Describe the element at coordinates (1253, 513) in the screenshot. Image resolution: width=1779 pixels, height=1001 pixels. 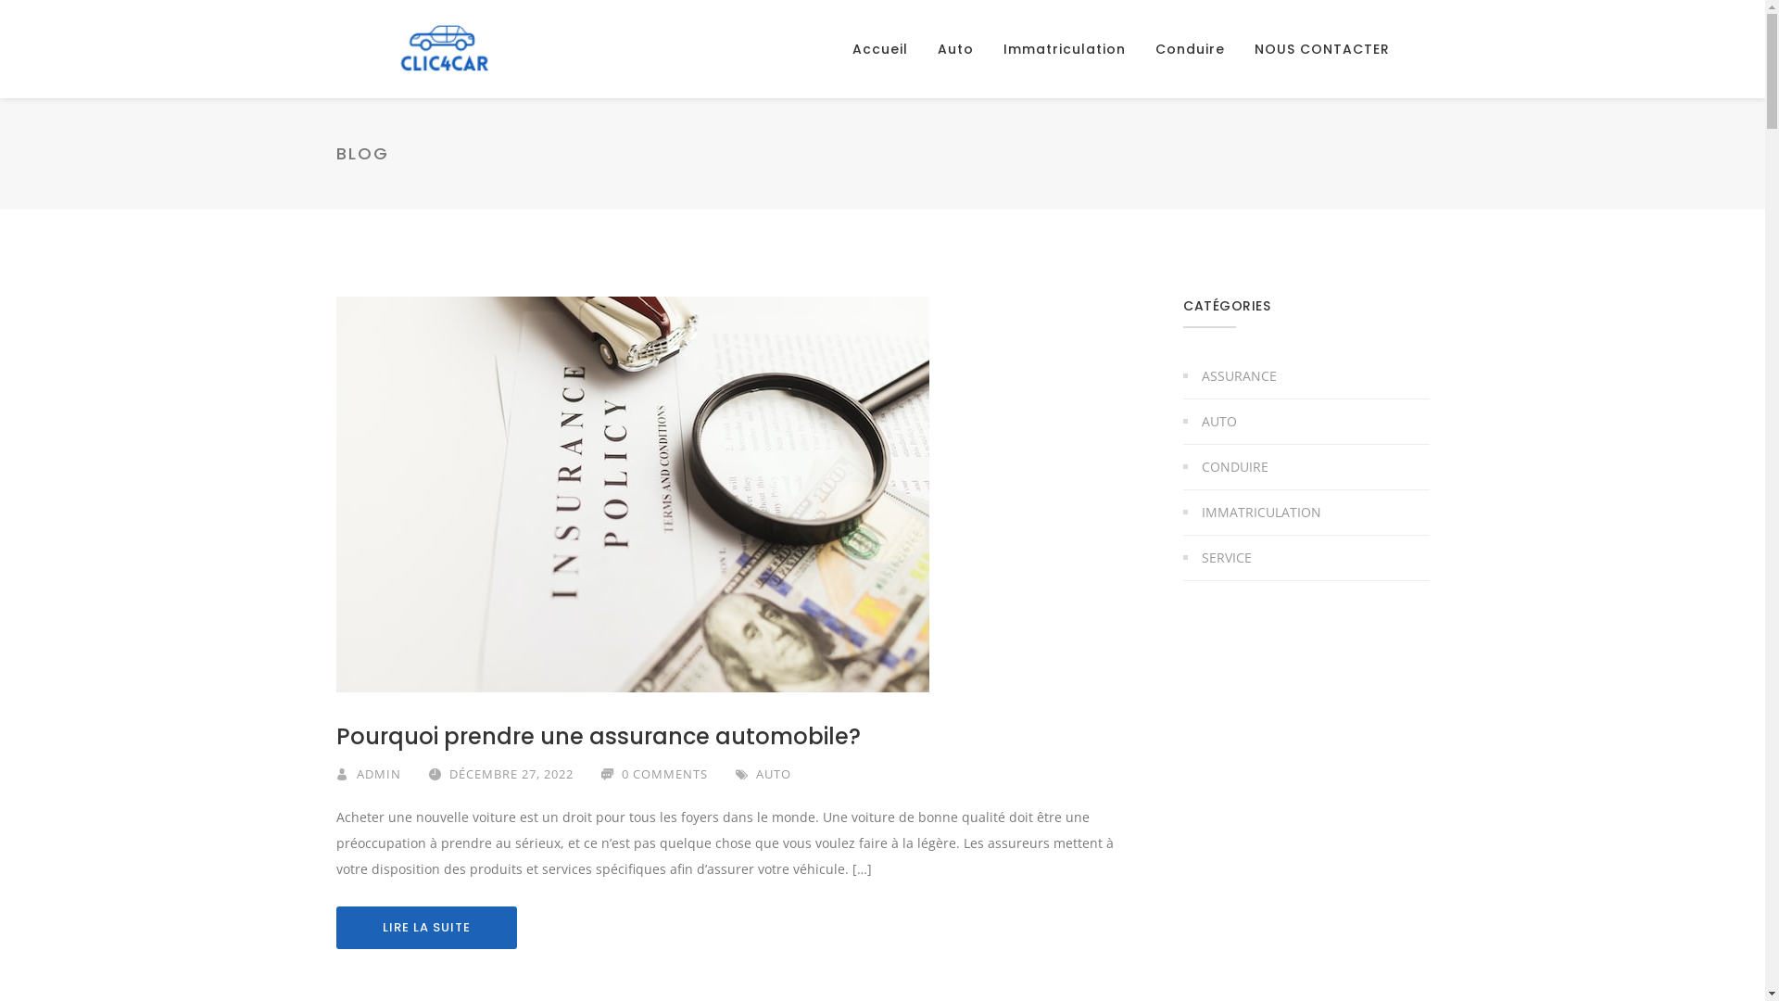
I see `IMMATRICULATION` at that location.